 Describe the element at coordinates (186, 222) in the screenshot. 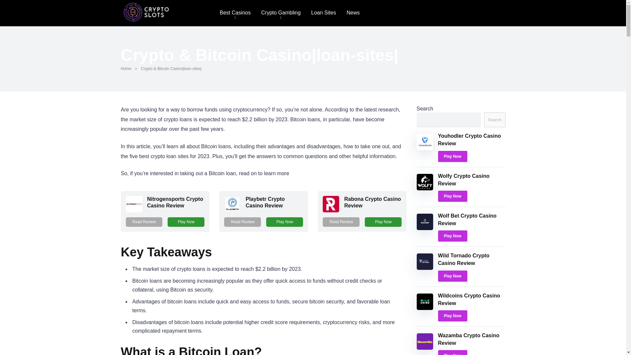

I see `Play Now` at that location.